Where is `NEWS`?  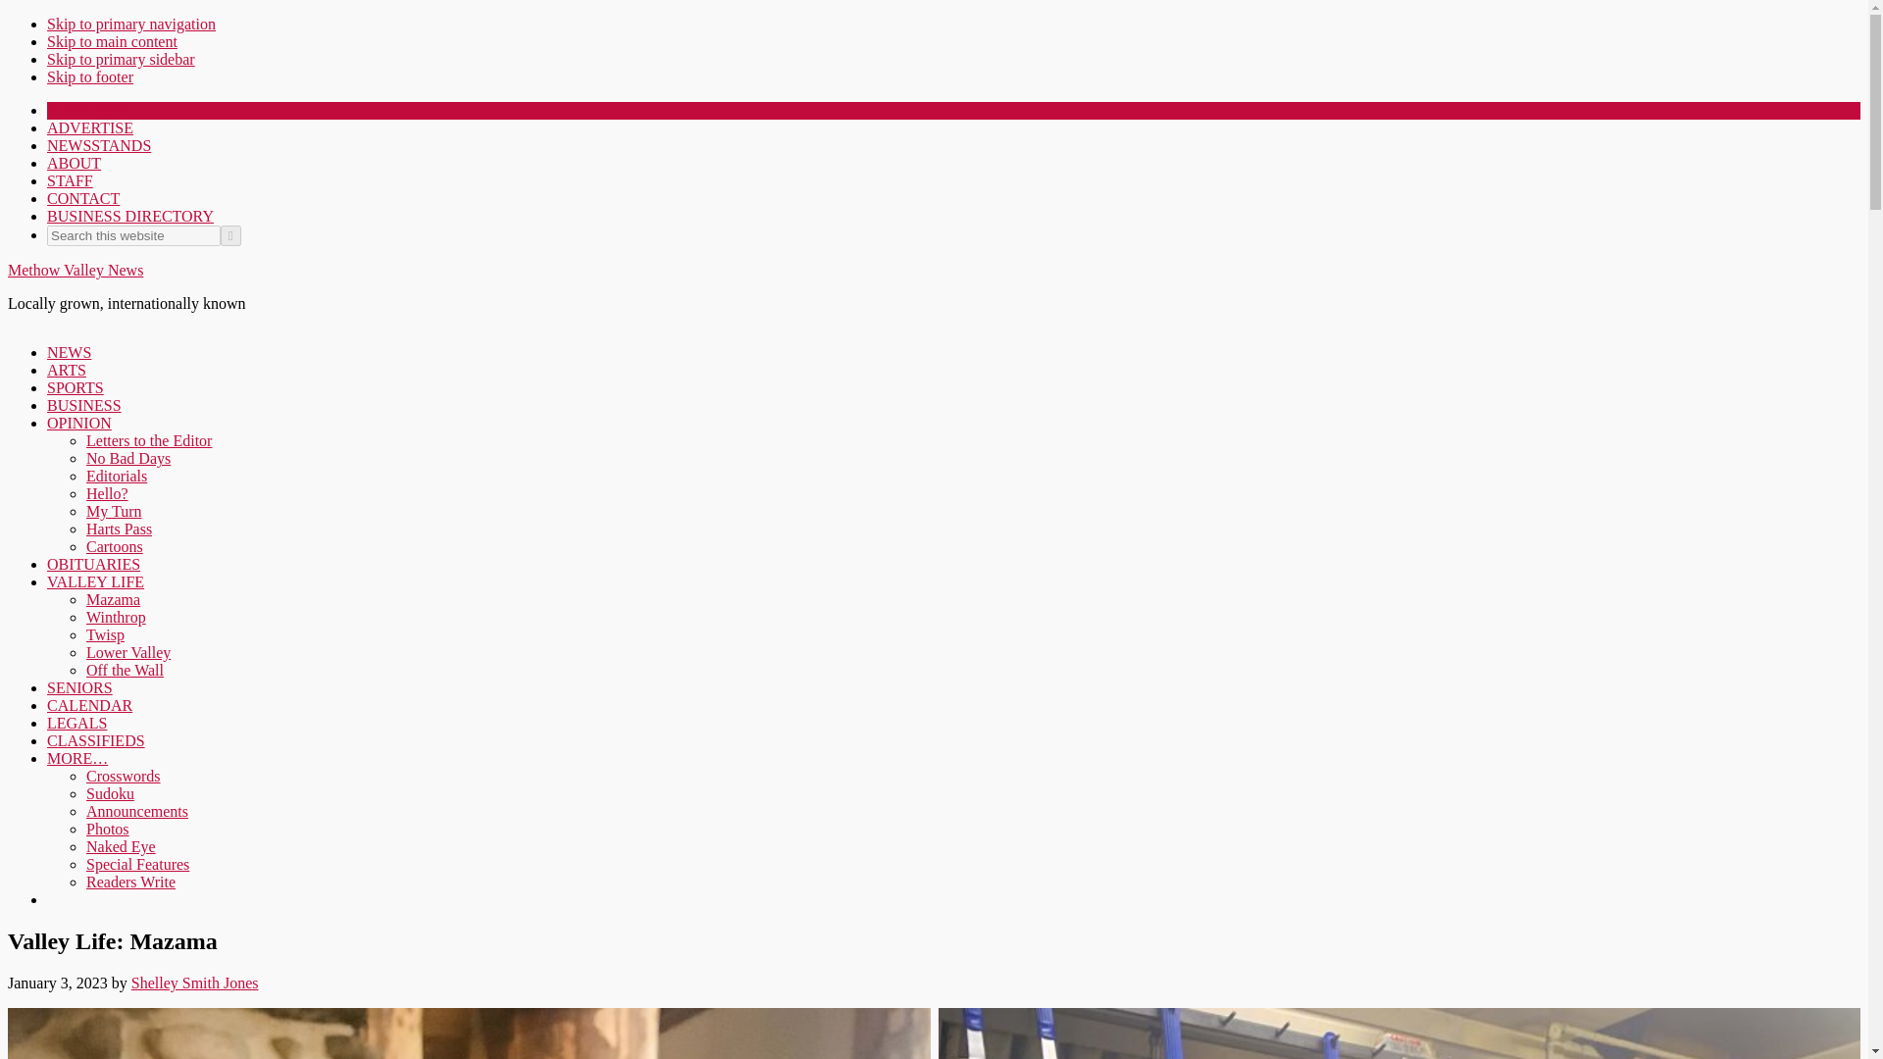
NEWS is located at coordinates (69, 353).